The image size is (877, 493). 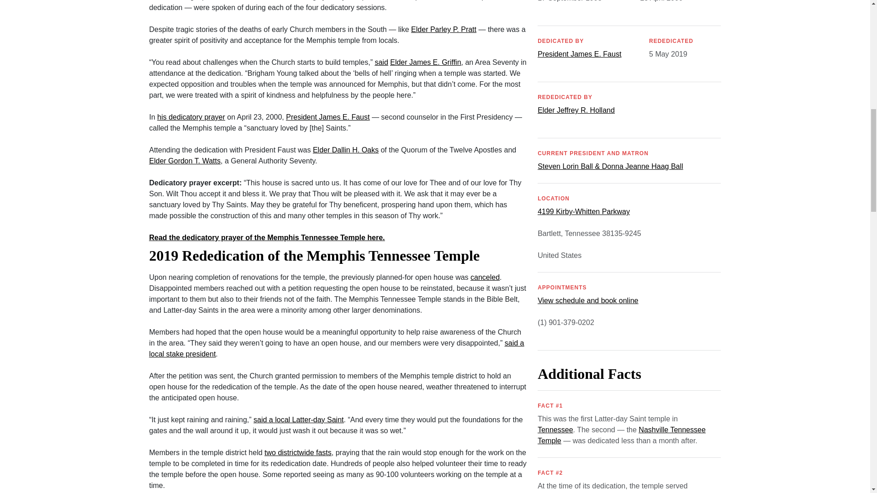 What do you see at coordinates (336, 349) in the screenshot?
I see `said a local stake president` at bounding box center [336, 349].